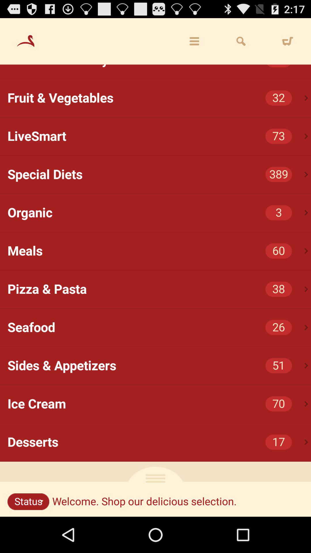 The height and width of the screenshot is (553, 311). I want to click on scroll until the 51 icon, so click(279, 366).